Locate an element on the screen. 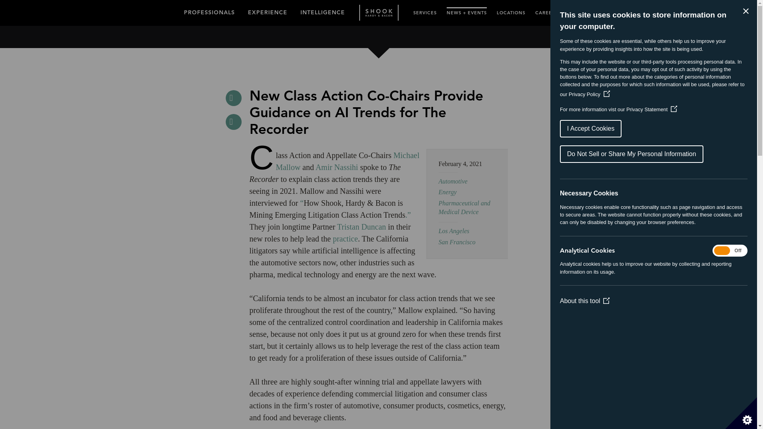  I Accept Cookies is located at coordinates (695, 129).